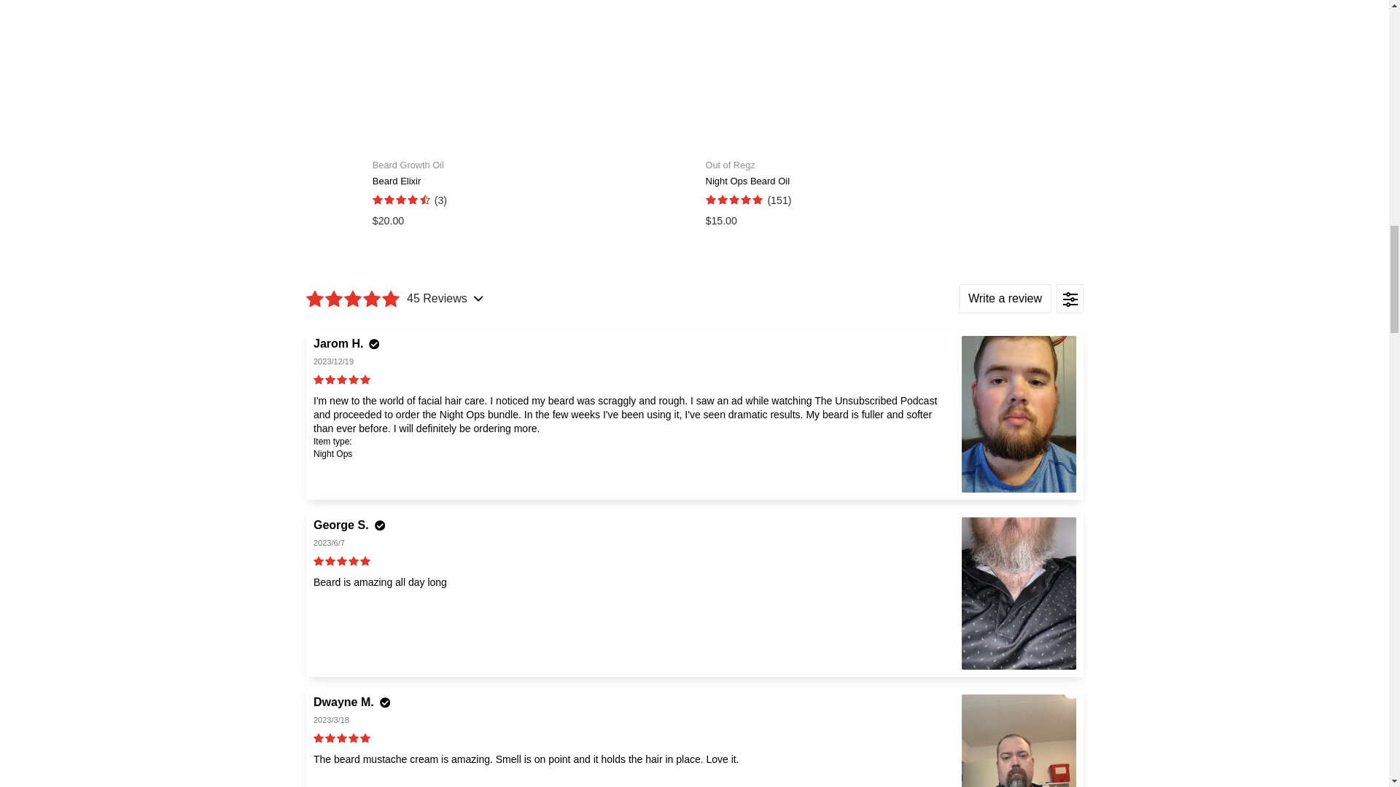  What do you see at coordinates (528, 220) in the screenshot?
I see `Beard Elixir` at bounding box center [528, 220].